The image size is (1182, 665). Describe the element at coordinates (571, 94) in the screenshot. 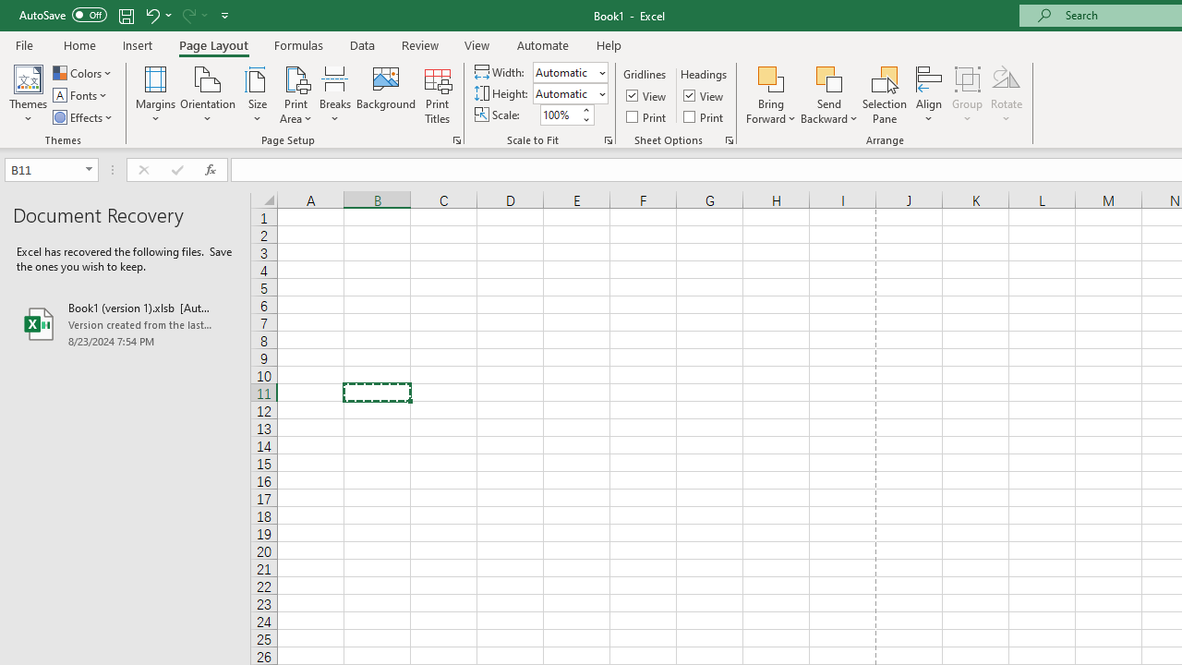

I see `Height` at that location.